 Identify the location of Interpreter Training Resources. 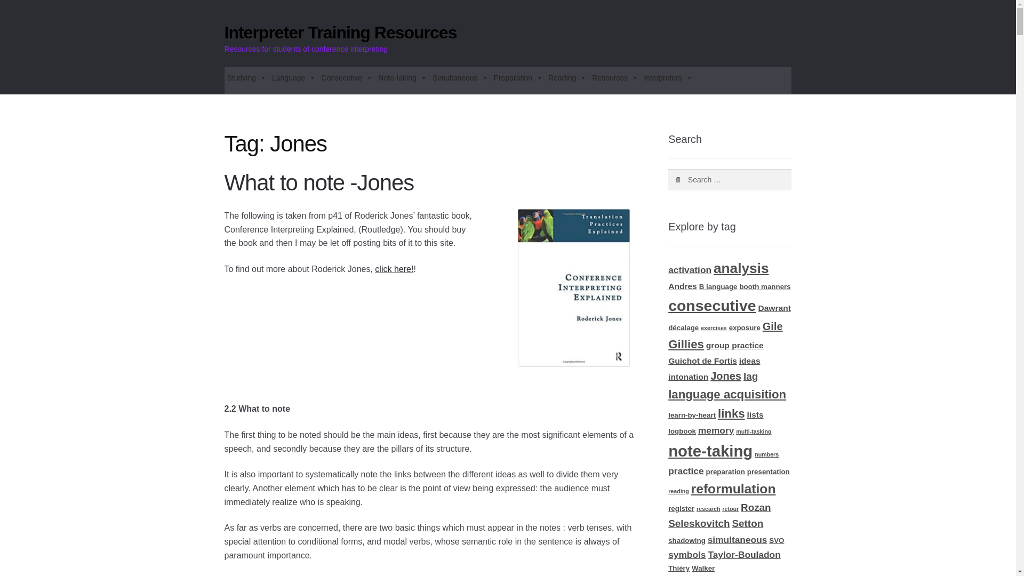
(340, 32).